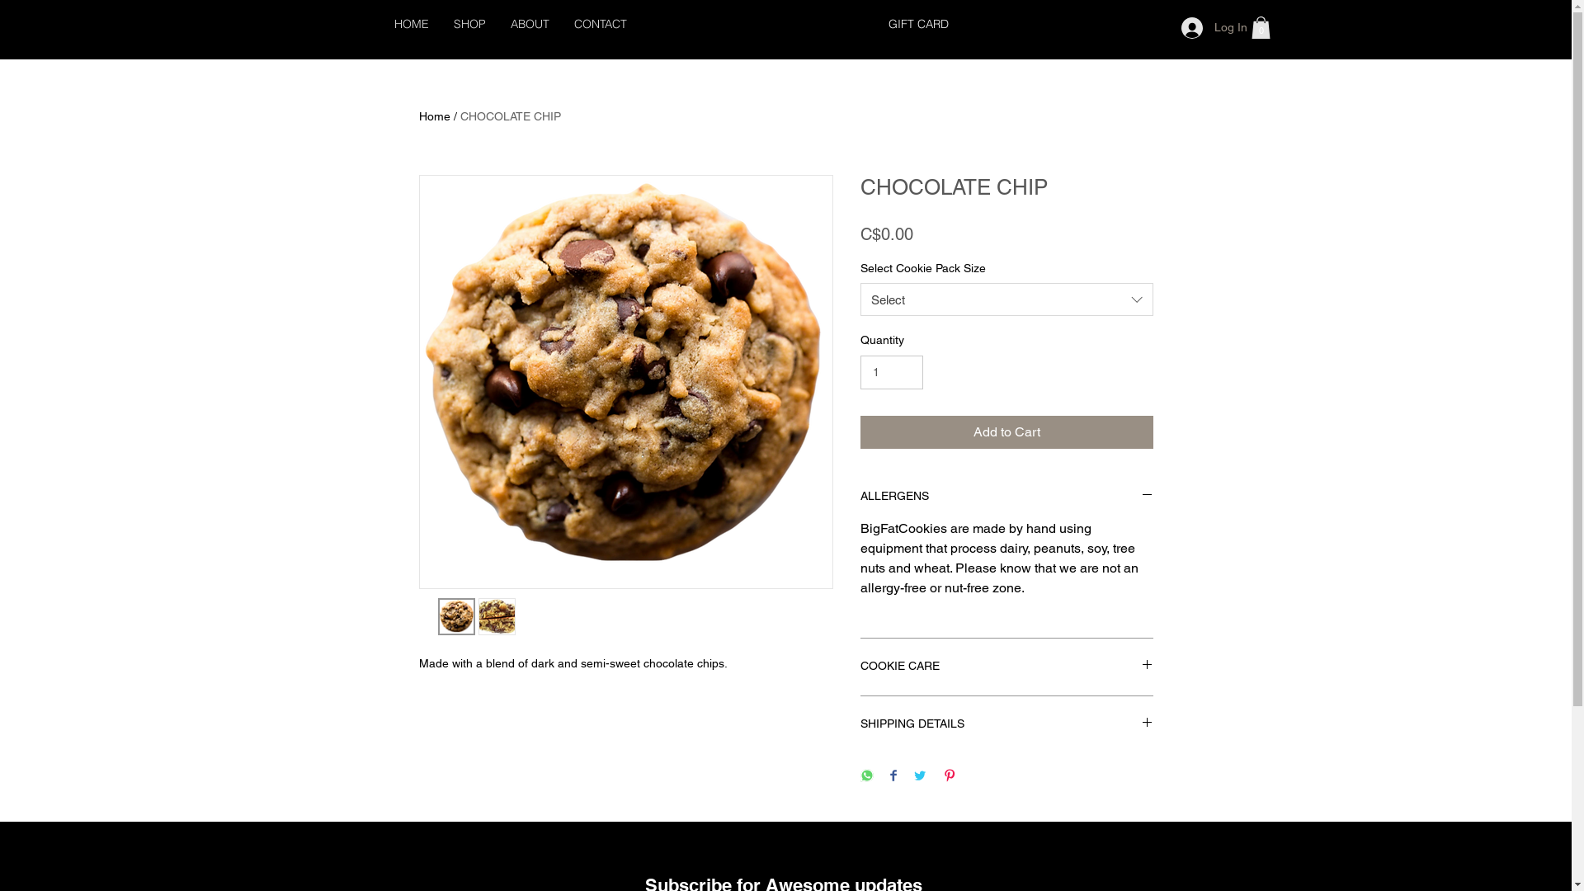 The width and height of the screenshot is (1584, 891). Describe the element at coordinates (1006, 667) in the screenshot. I see `COOKIE CARE` at that location.